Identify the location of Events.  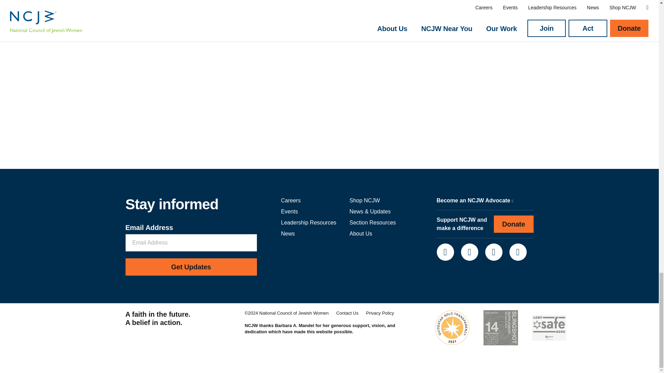
(289, 211).